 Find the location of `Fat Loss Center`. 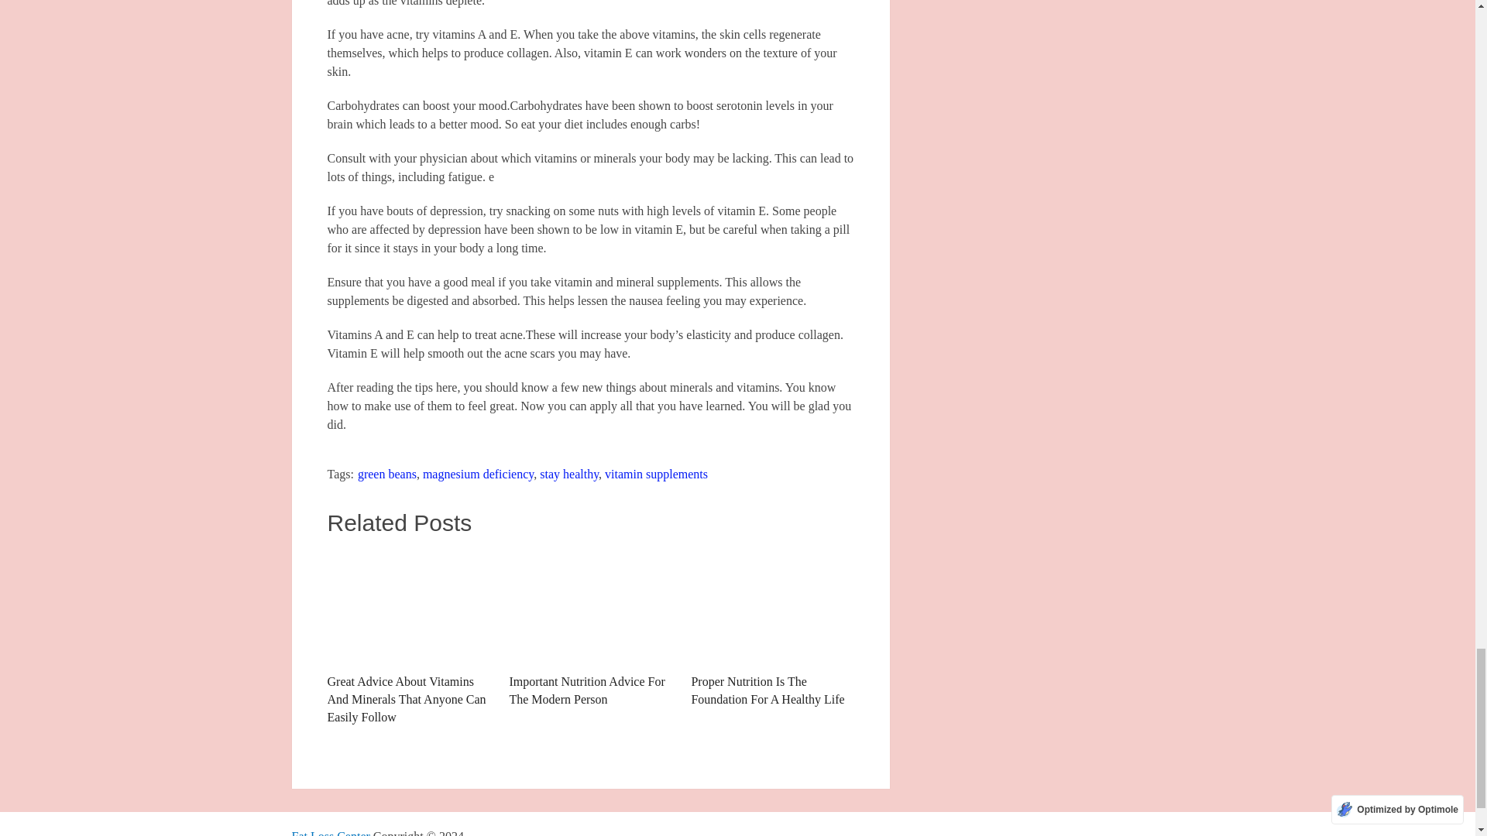

Fat Loss Center is located at coordinates (330, 833).